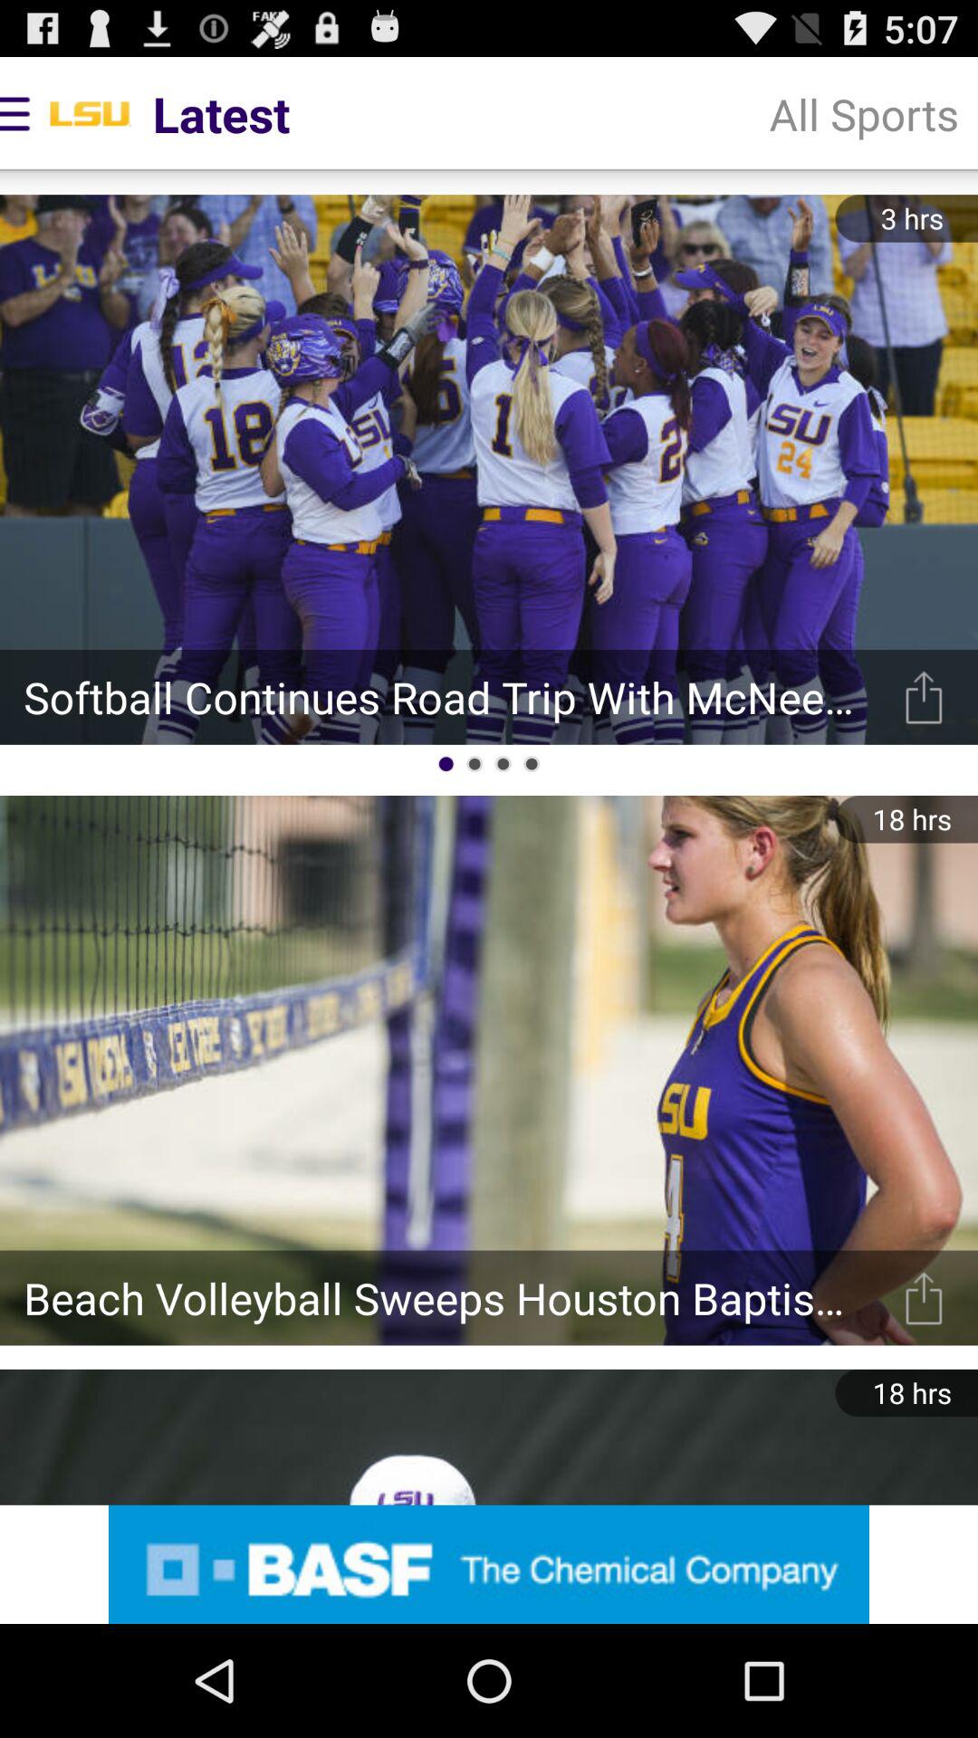 The width and height of the screenshot is (978, 1738). What do you see at coordinates (864, 114) in the screenshot?
I see `tap the item to the right of latest app` at bounding box center [864, 114].